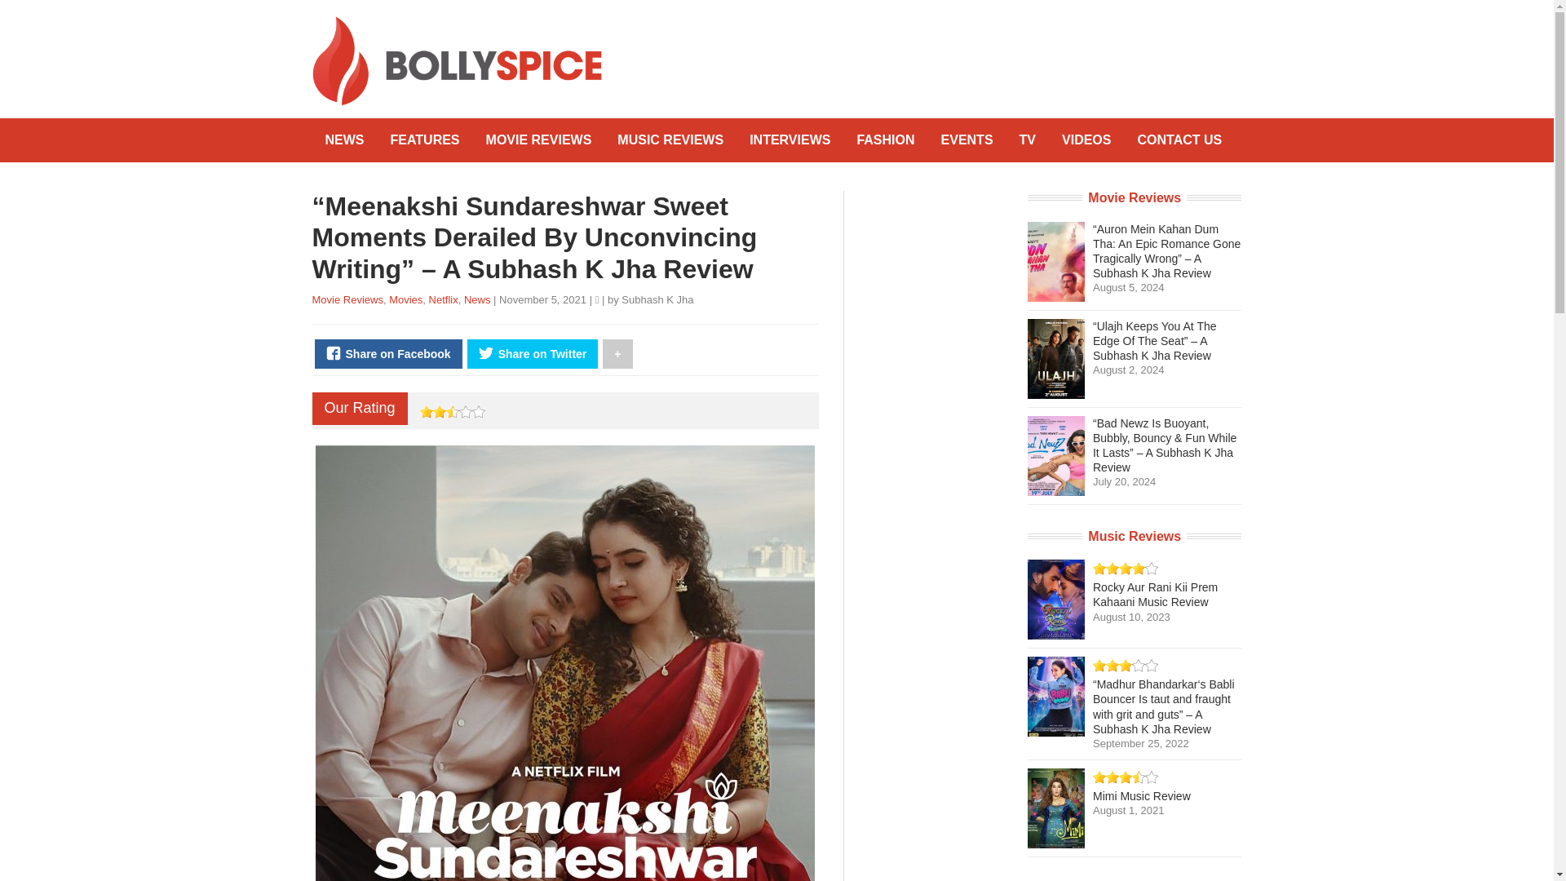  I want to click on August 10, 2023, so click(1131, 617).